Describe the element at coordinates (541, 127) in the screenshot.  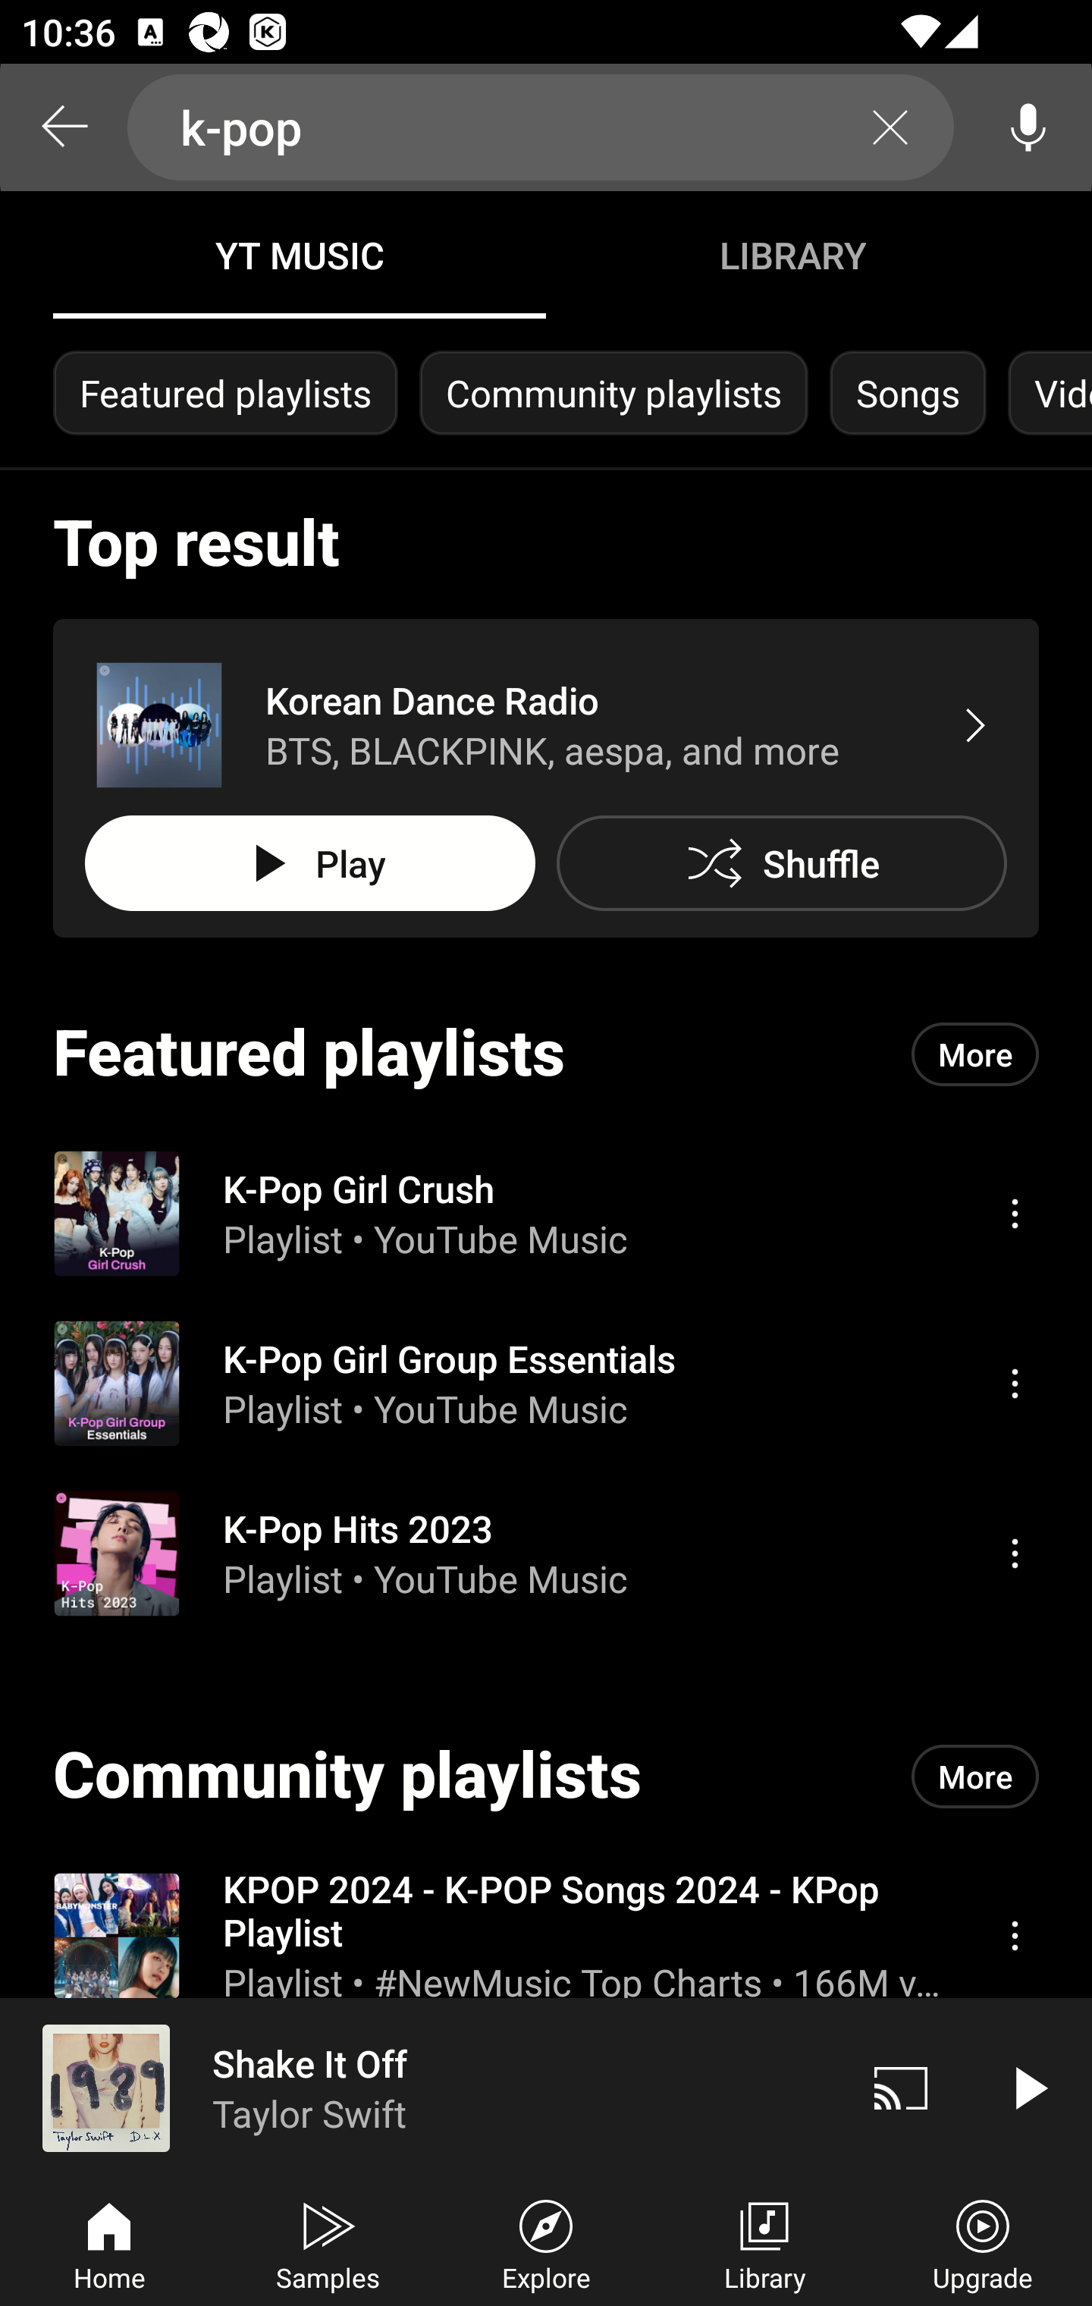
I see `k-pop` at that location.